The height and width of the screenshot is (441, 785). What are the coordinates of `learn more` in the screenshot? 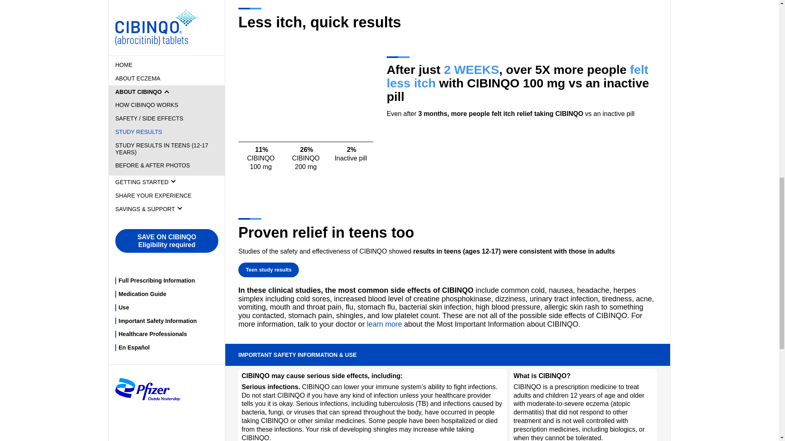 It's located at (384, 324).